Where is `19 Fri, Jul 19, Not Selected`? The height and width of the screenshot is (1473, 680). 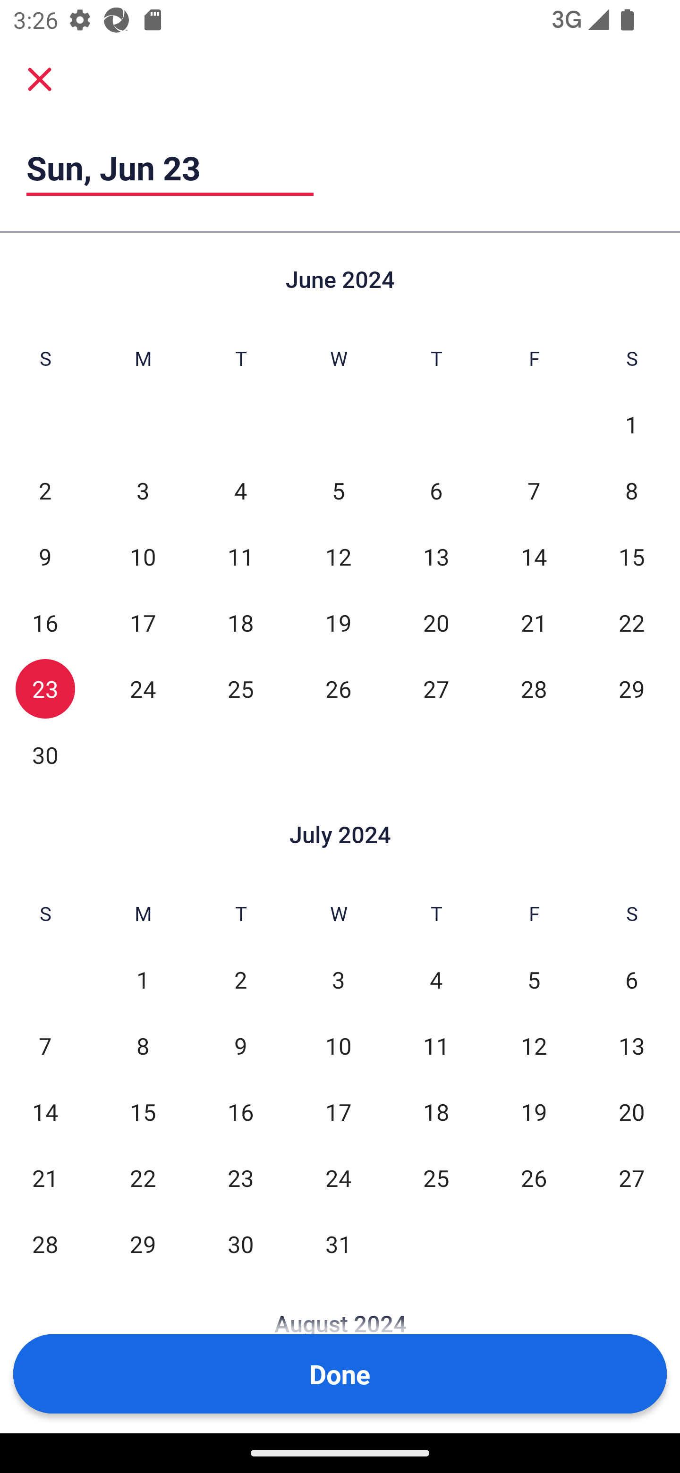
19 Fri, Jul 19, Not Selected is located at coordinates (534, 1111).